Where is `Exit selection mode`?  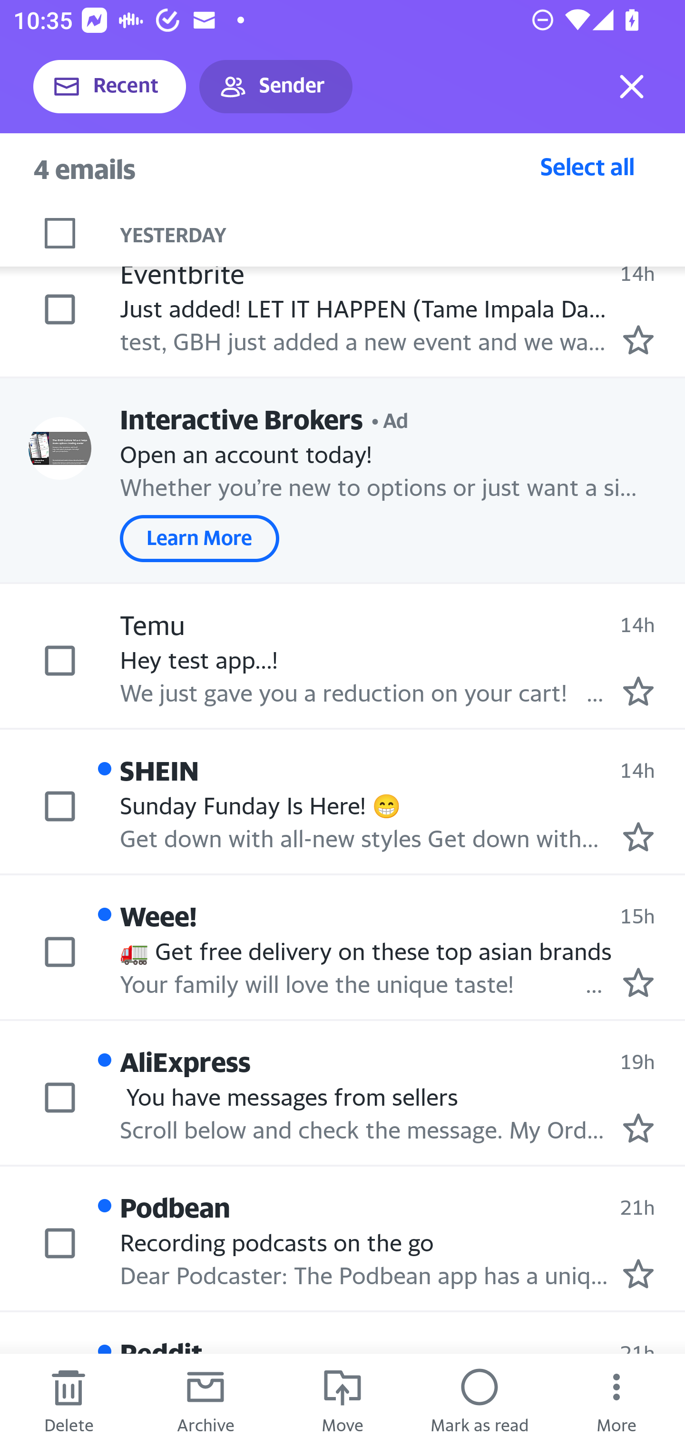
Exit selection mode is located at coordinates (632, 87).